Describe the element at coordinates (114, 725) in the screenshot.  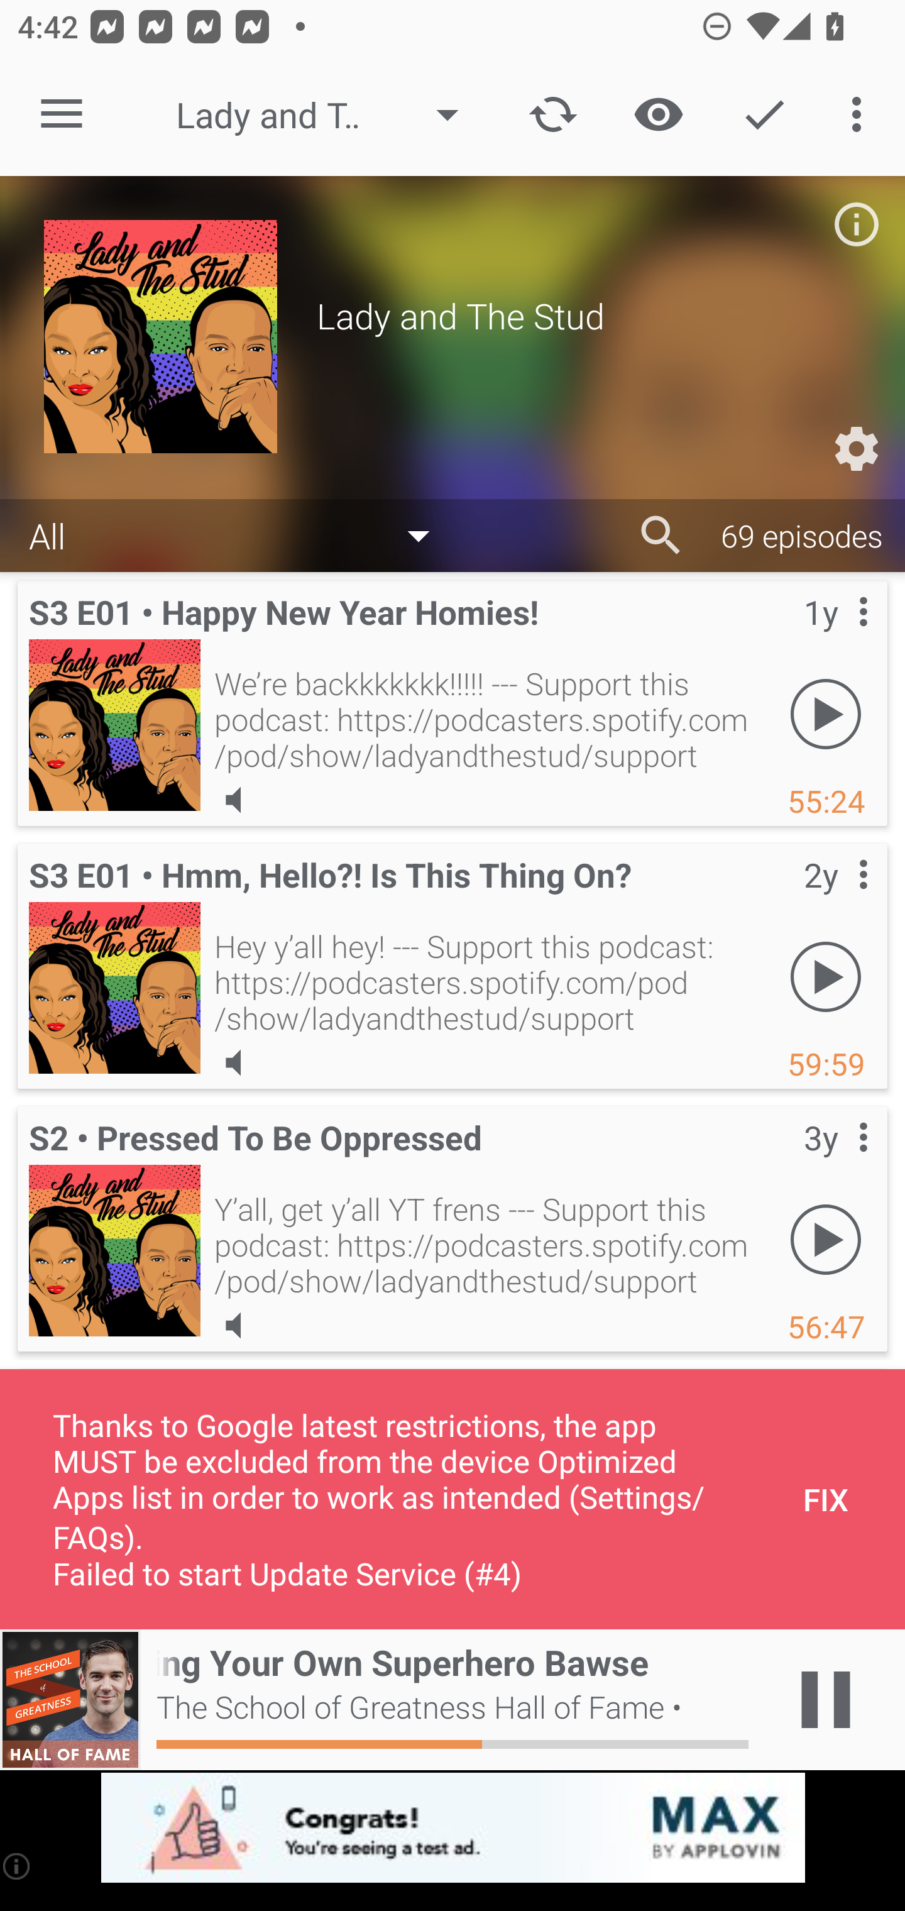
I see `Happy New Year Homies!` at that location.